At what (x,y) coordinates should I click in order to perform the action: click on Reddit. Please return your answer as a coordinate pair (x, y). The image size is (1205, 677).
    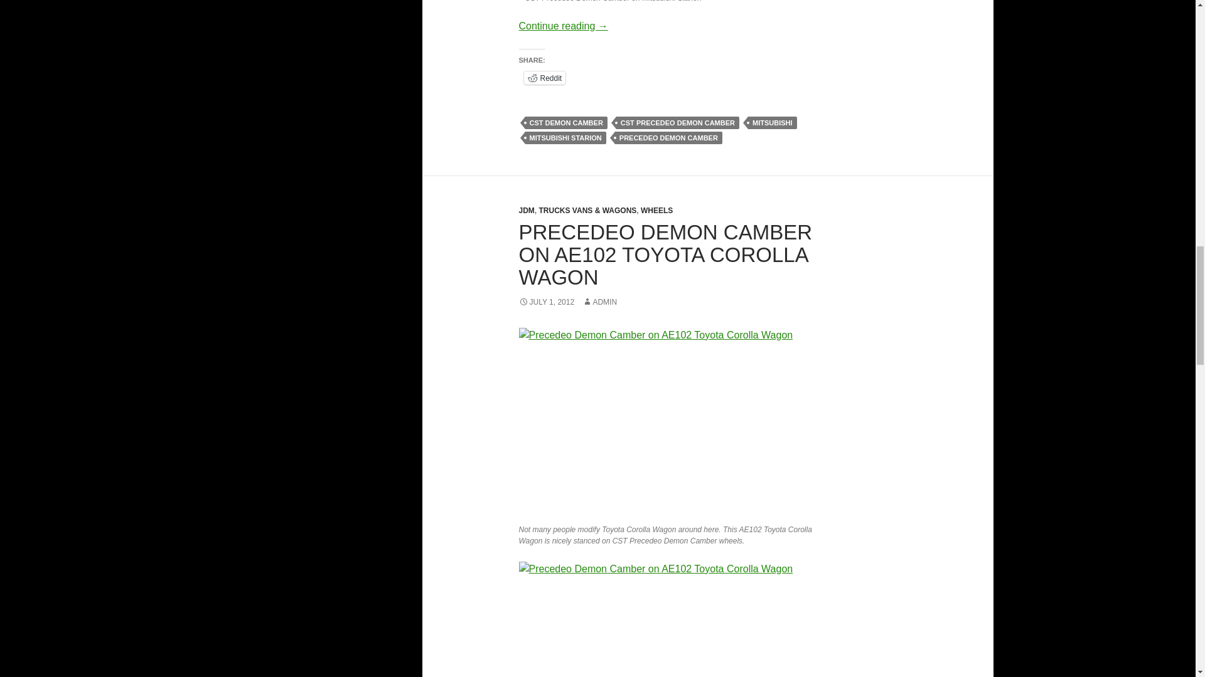
    Looking at the image, I should click on (544, 78).